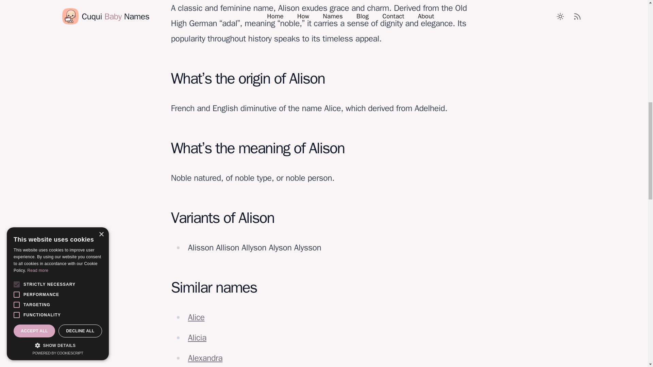 This screenshot has width=653, height=367. Describe the element at coordinates (205, 358) in the screenshot. I see `Alexandra` at that location.